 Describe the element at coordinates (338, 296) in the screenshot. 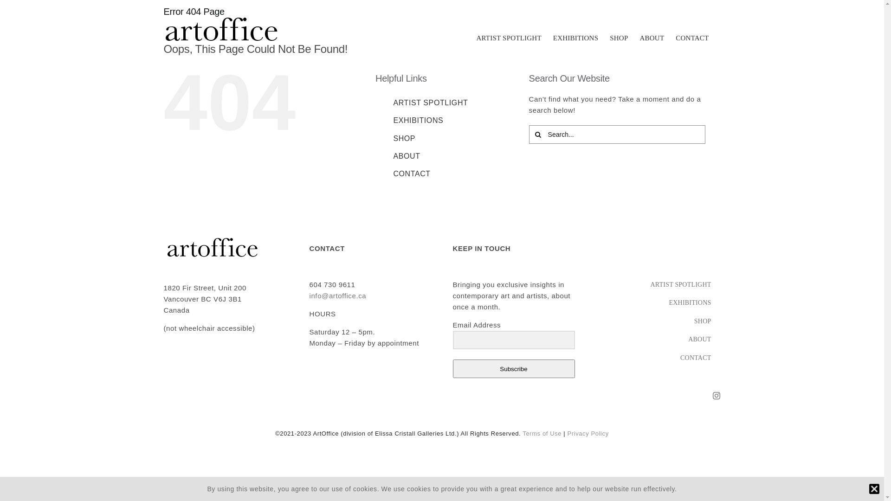

I see `info@artoffice.ca` at that location.